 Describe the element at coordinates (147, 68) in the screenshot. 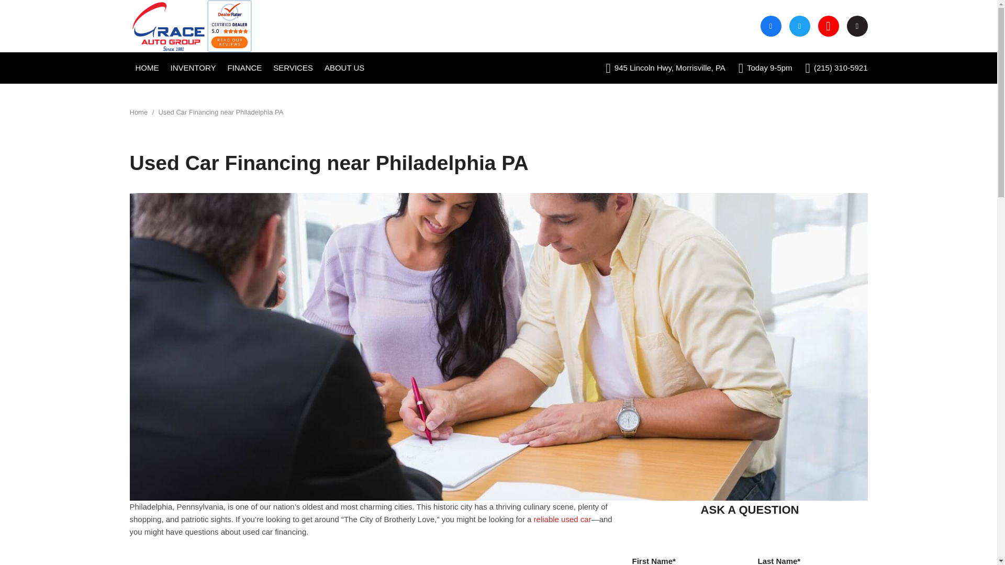

I see `HOME` at that location.